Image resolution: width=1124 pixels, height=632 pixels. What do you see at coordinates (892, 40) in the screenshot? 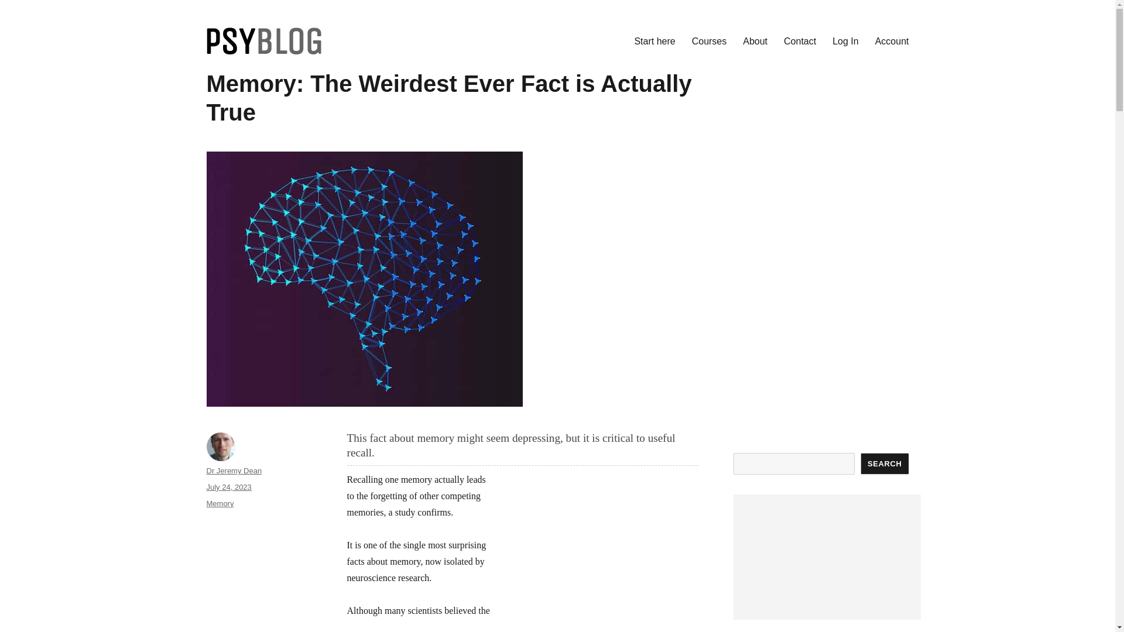
I see `Account` at bounding box center [892, 40].